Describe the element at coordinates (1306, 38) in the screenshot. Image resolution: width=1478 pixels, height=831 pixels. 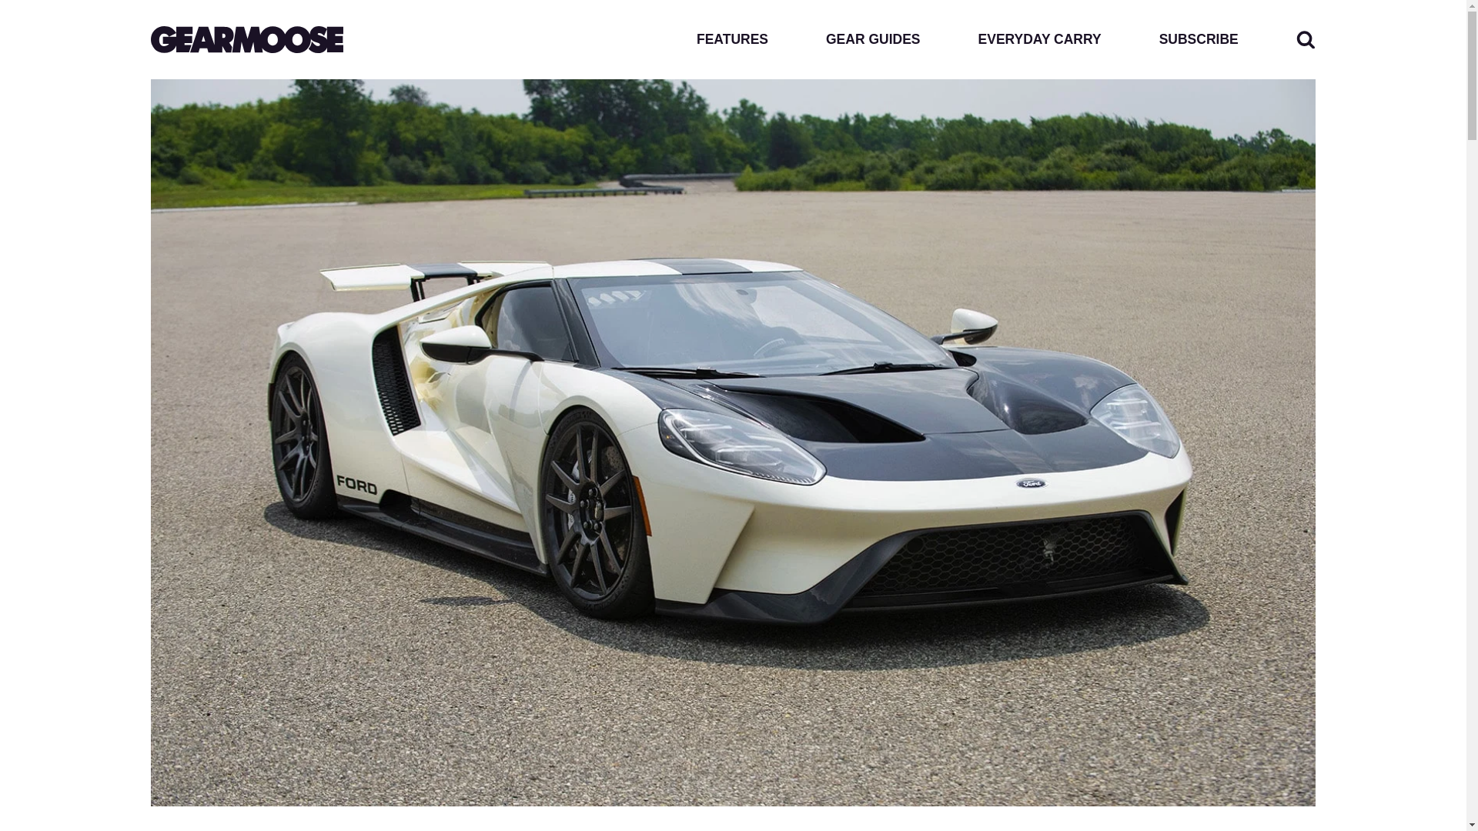
I see `Toggle search form` at that location.